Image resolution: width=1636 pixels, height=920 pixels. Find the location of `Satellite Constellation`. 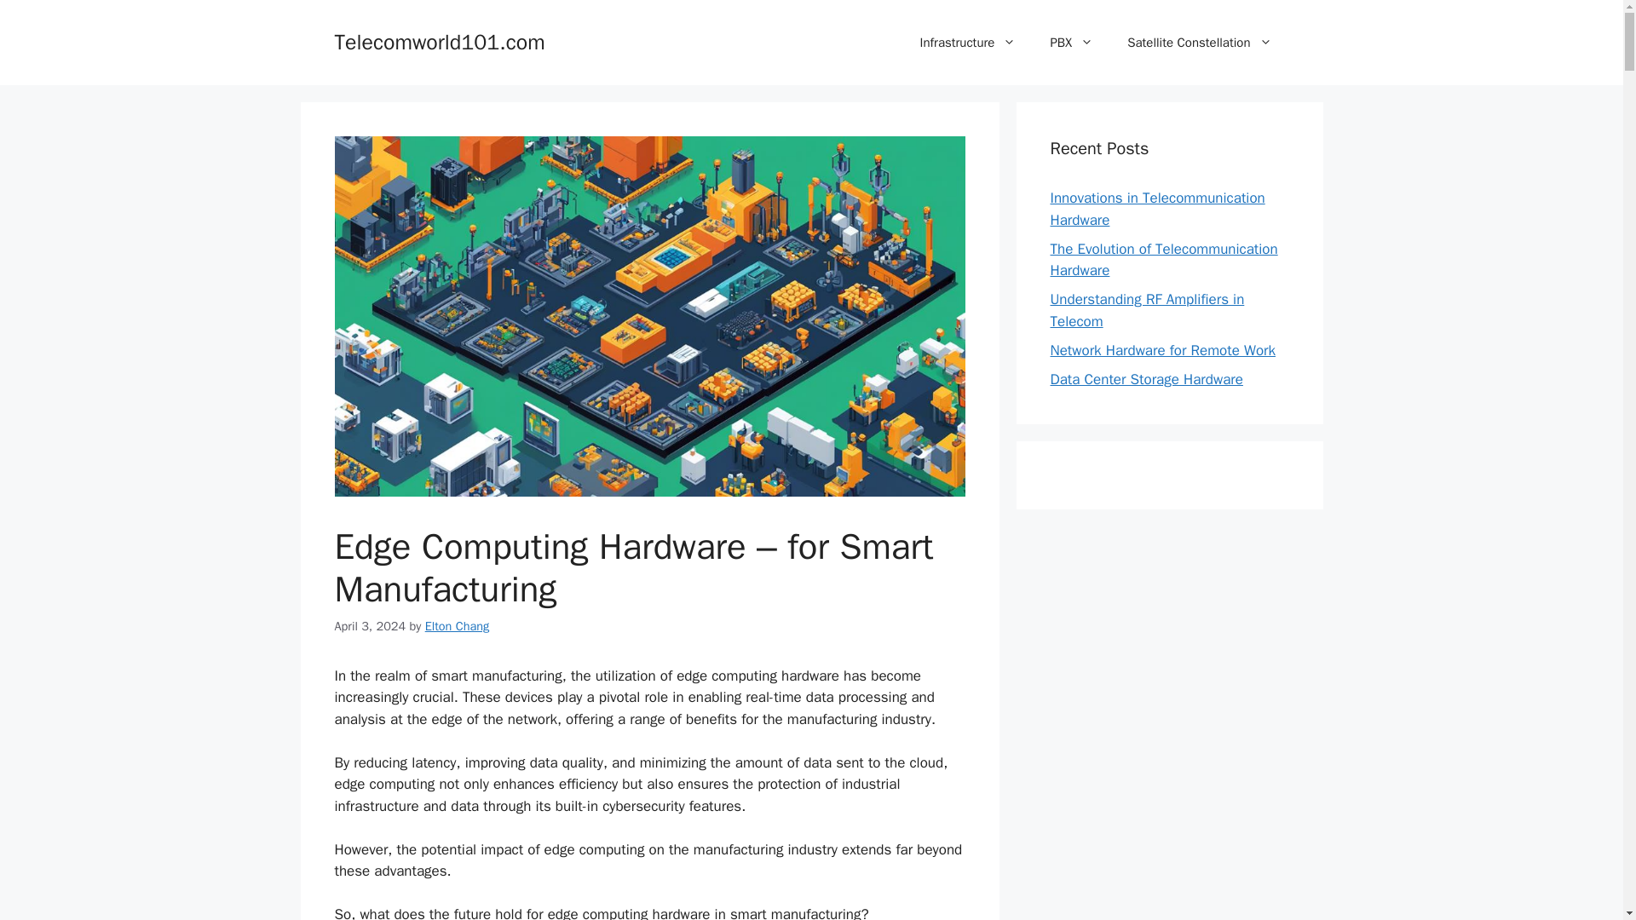

Satellite Constellation is located at coordinates (1200, 43).